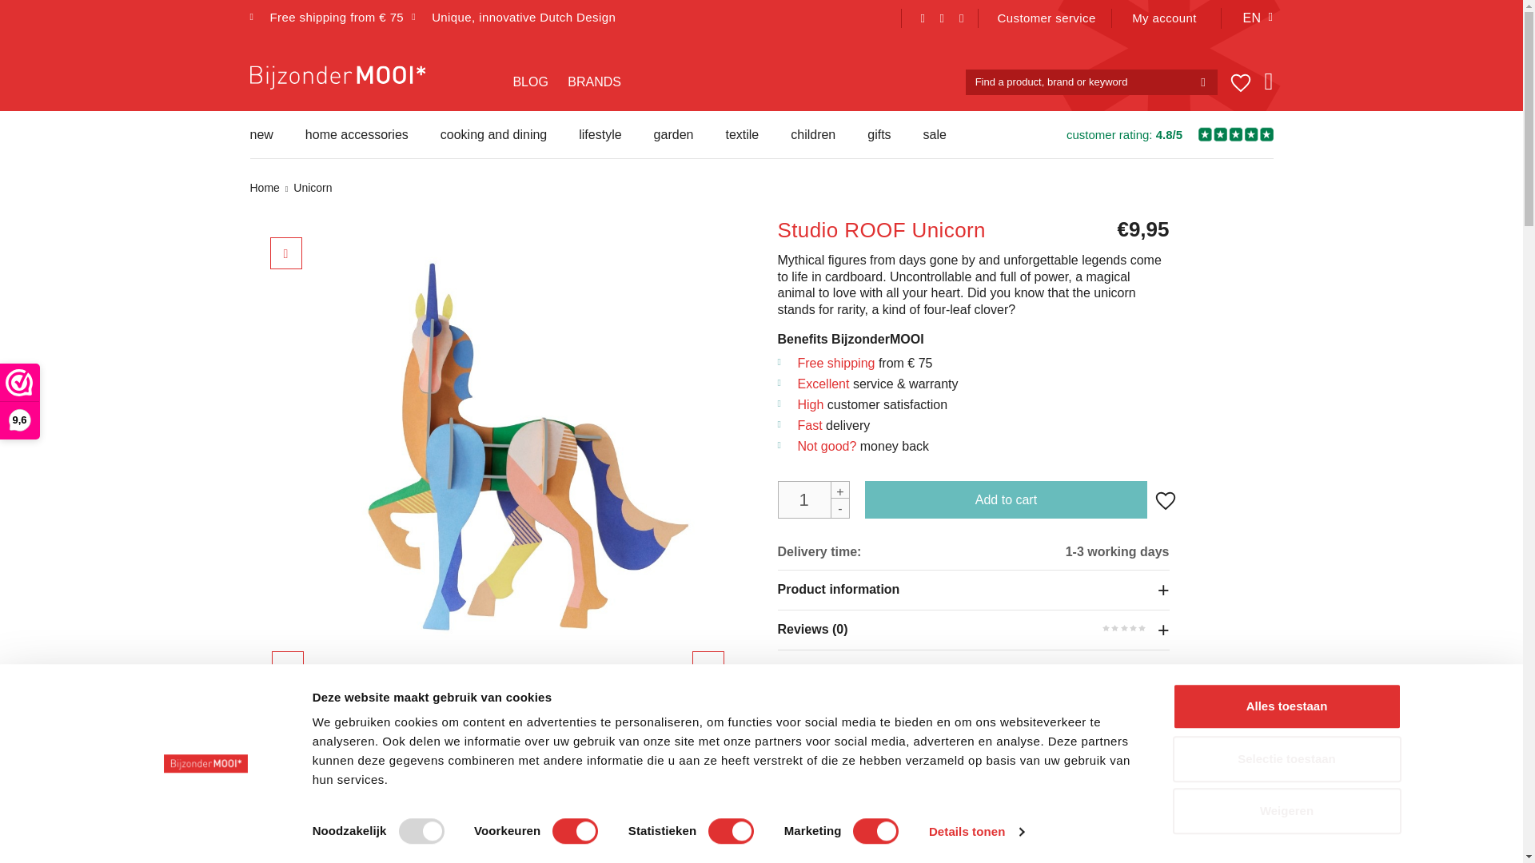 This screenshot has width=1535, height=863. I want to click on 1, so click(812, 499).